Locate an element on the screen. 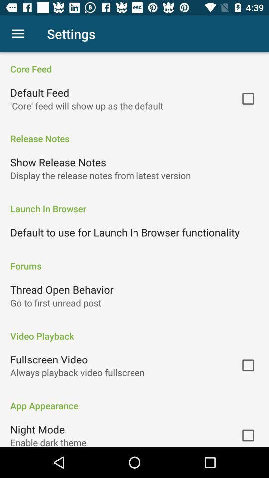 This screenshot has height=478, width=269. choose the item below the app appearance is located at coordinates (38, 429).